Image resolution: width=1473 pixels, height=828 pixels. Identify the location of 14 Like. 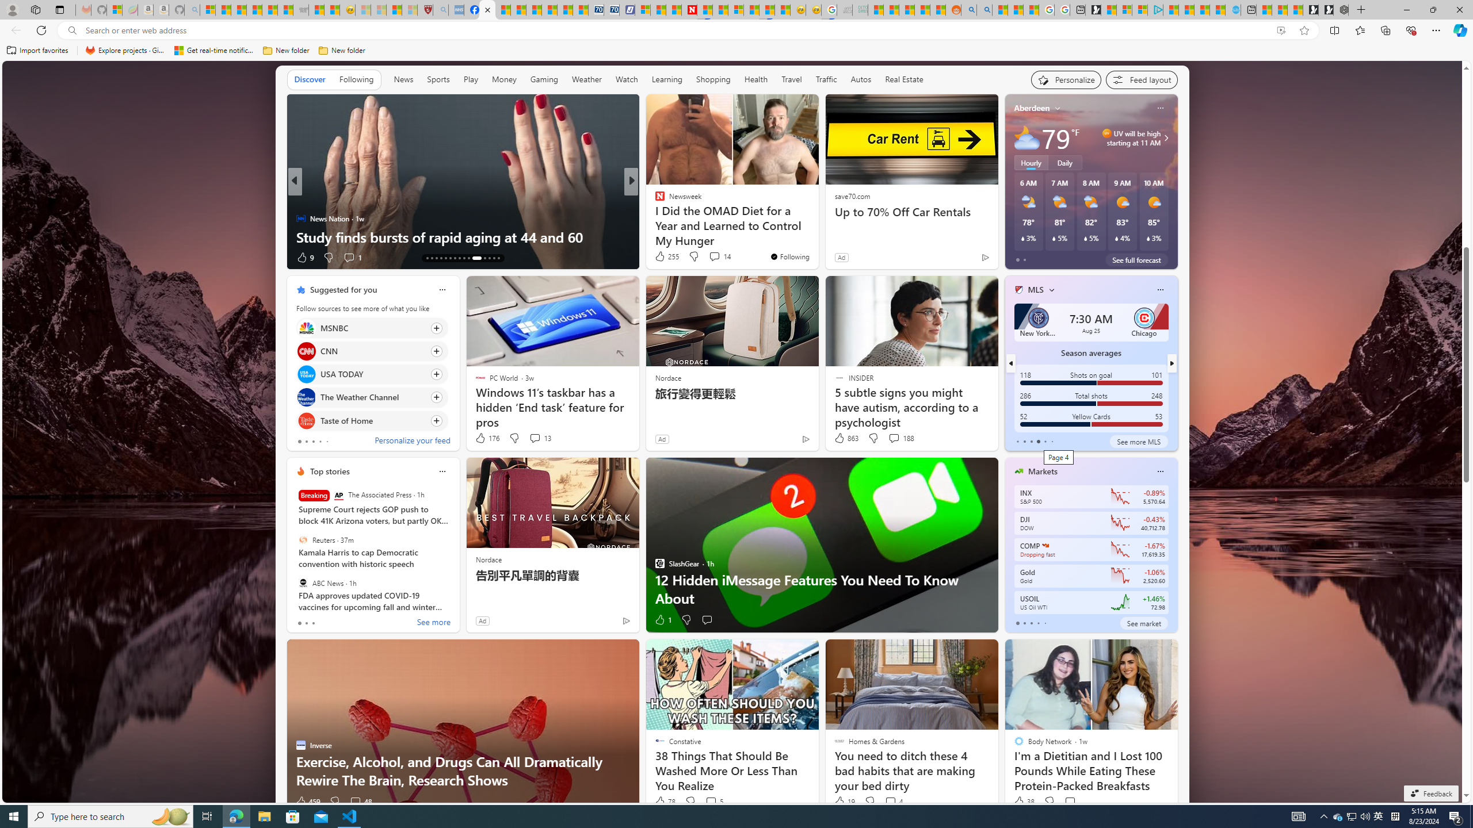
(661, 258).